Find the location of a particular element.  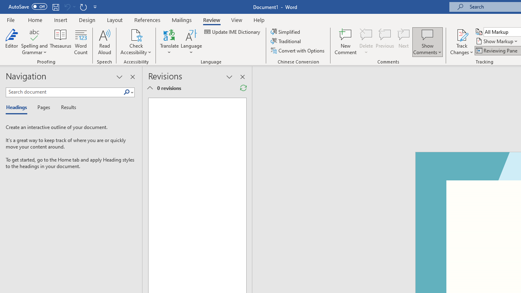

Spelling and Grammar is located at coordinates (34, 42).